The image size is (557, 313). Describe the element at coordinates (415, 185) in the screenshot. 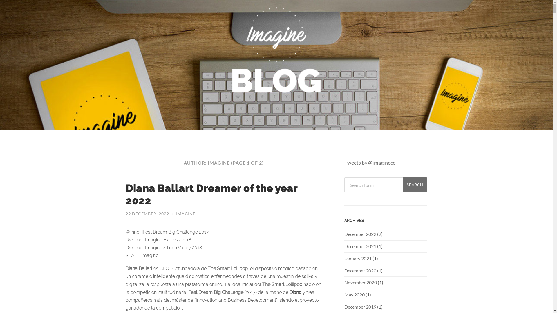

I see `Search` at that location.